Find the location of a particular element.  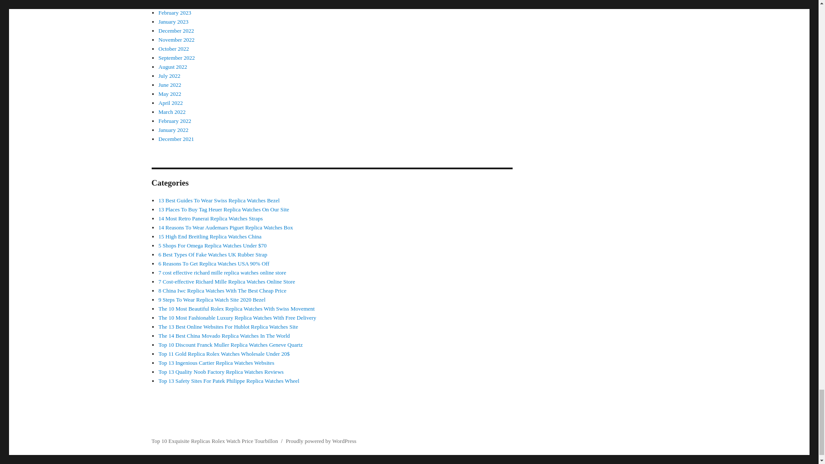

March 2023 is located at coordinates (172, 3).